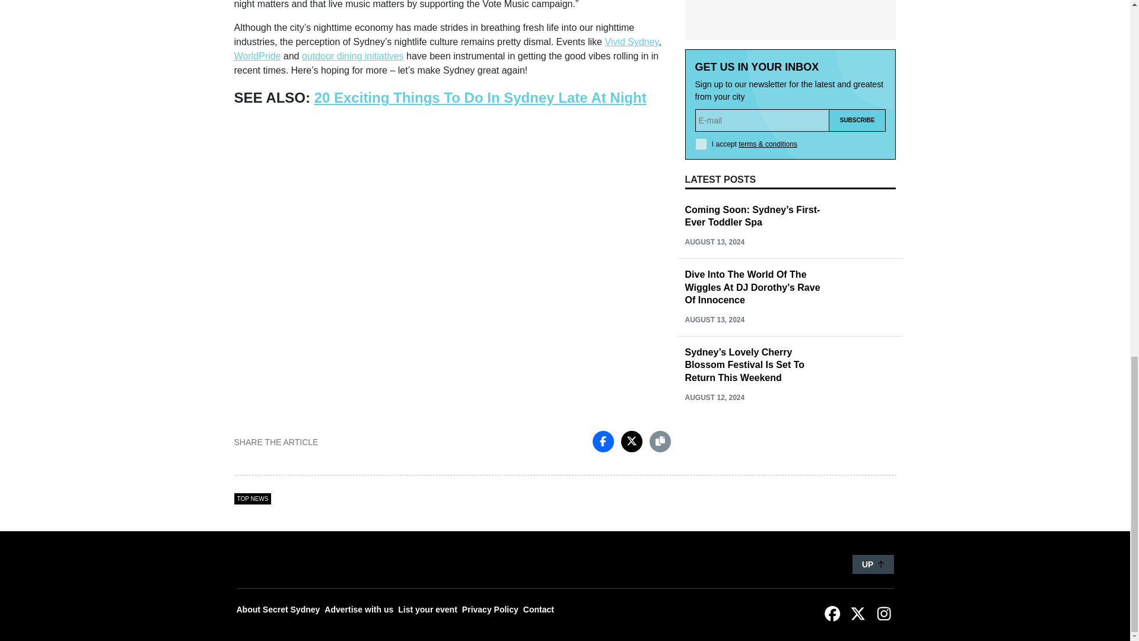 The width and height of the screenshot is (1139, 641). What do you see at coordinates (256, 56) in the screenshot?
I see `WorldPride` at bounding box center [256, 56].